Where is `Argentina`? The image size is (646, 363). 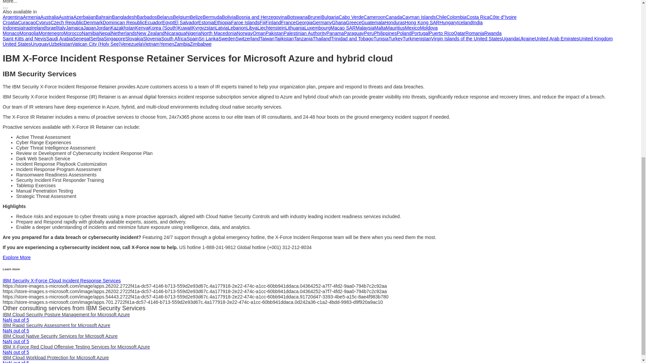
Argentina is located at coordinates (12, 17).